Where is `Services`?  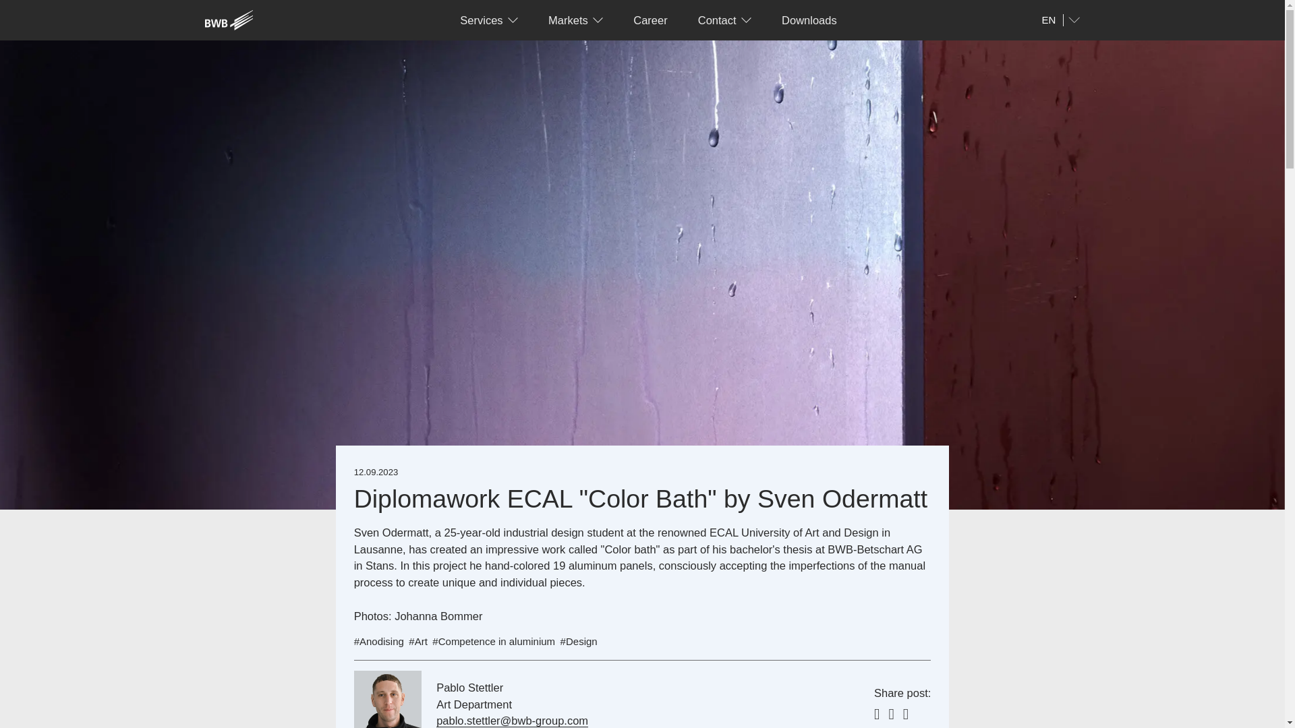
Services is located at coordinates (490, 20).